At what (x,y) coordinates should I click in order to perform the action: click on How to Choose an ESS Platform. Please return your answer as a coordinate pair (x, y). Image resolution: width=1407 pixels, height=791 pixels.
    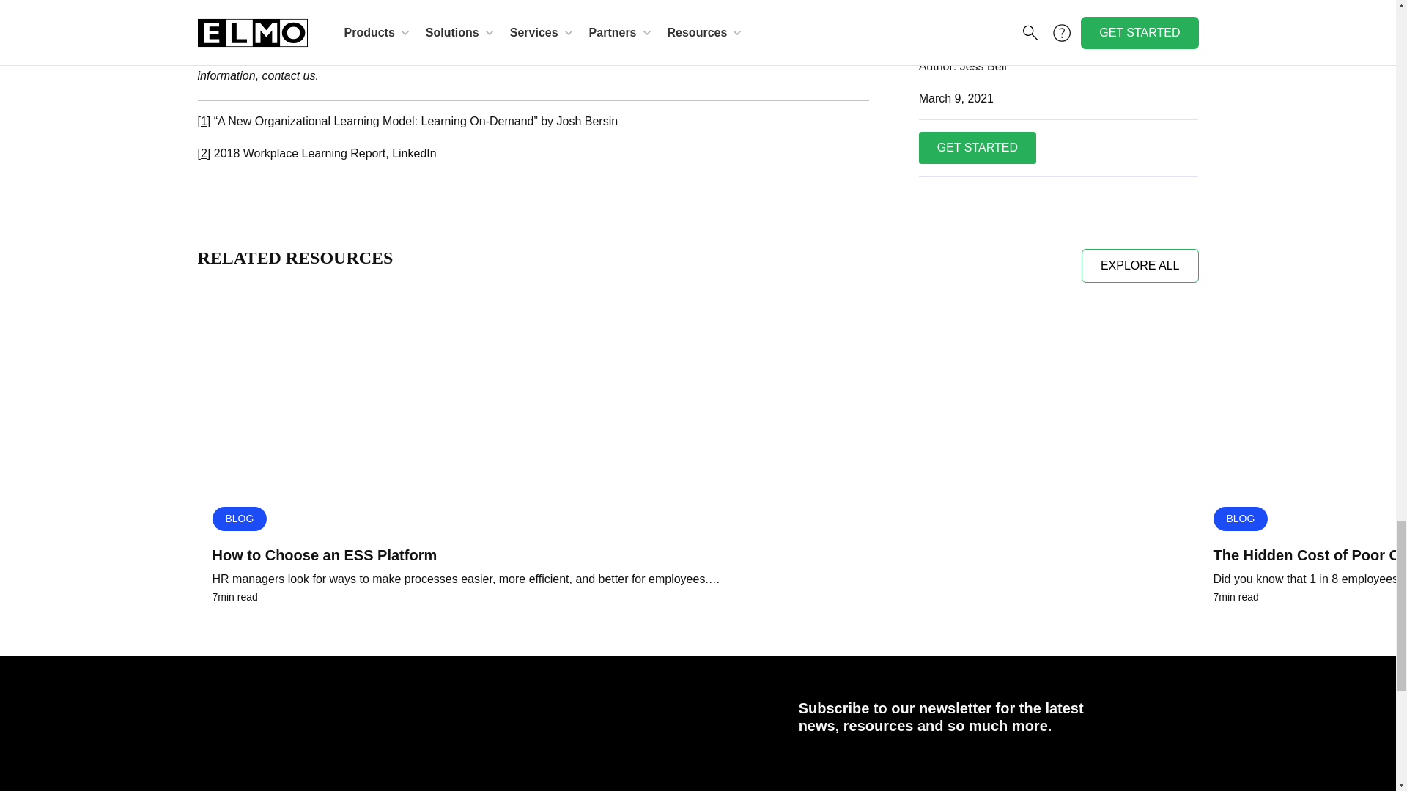
    Looking at the image, I should click on (698, 554).